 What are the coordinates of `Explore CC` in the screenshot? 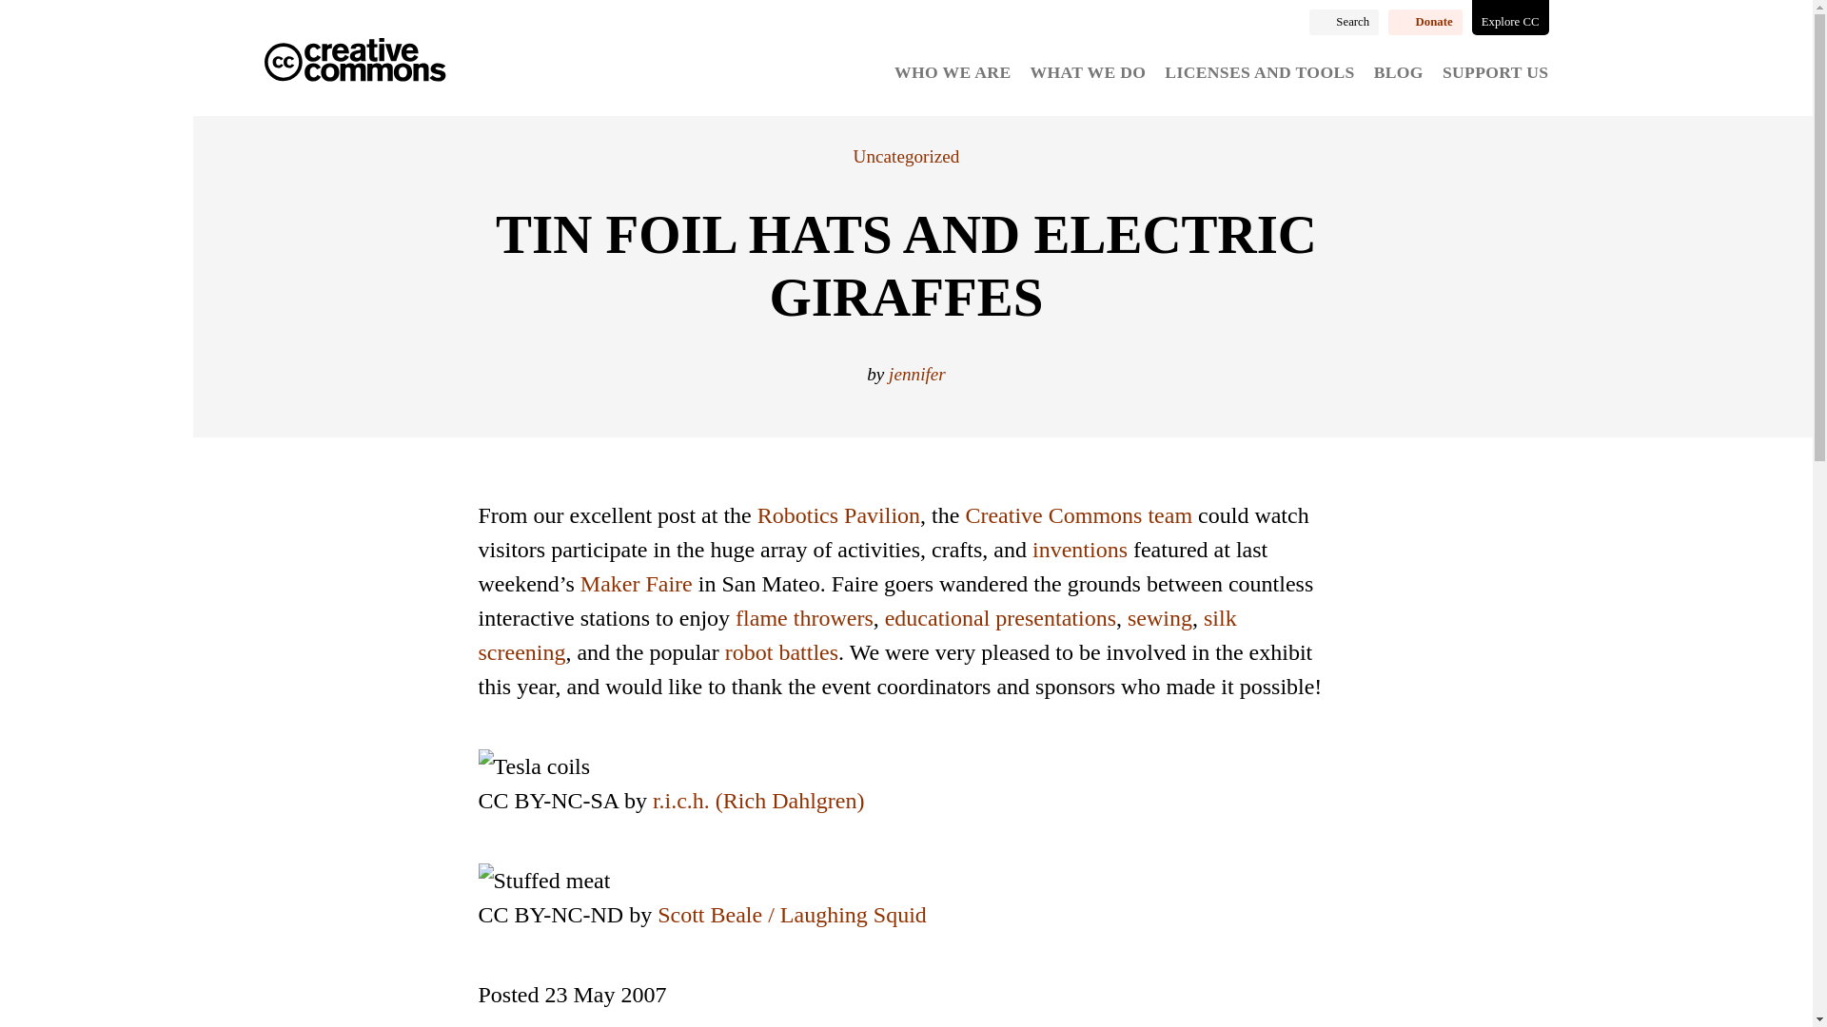 It's located at (1511, 17).